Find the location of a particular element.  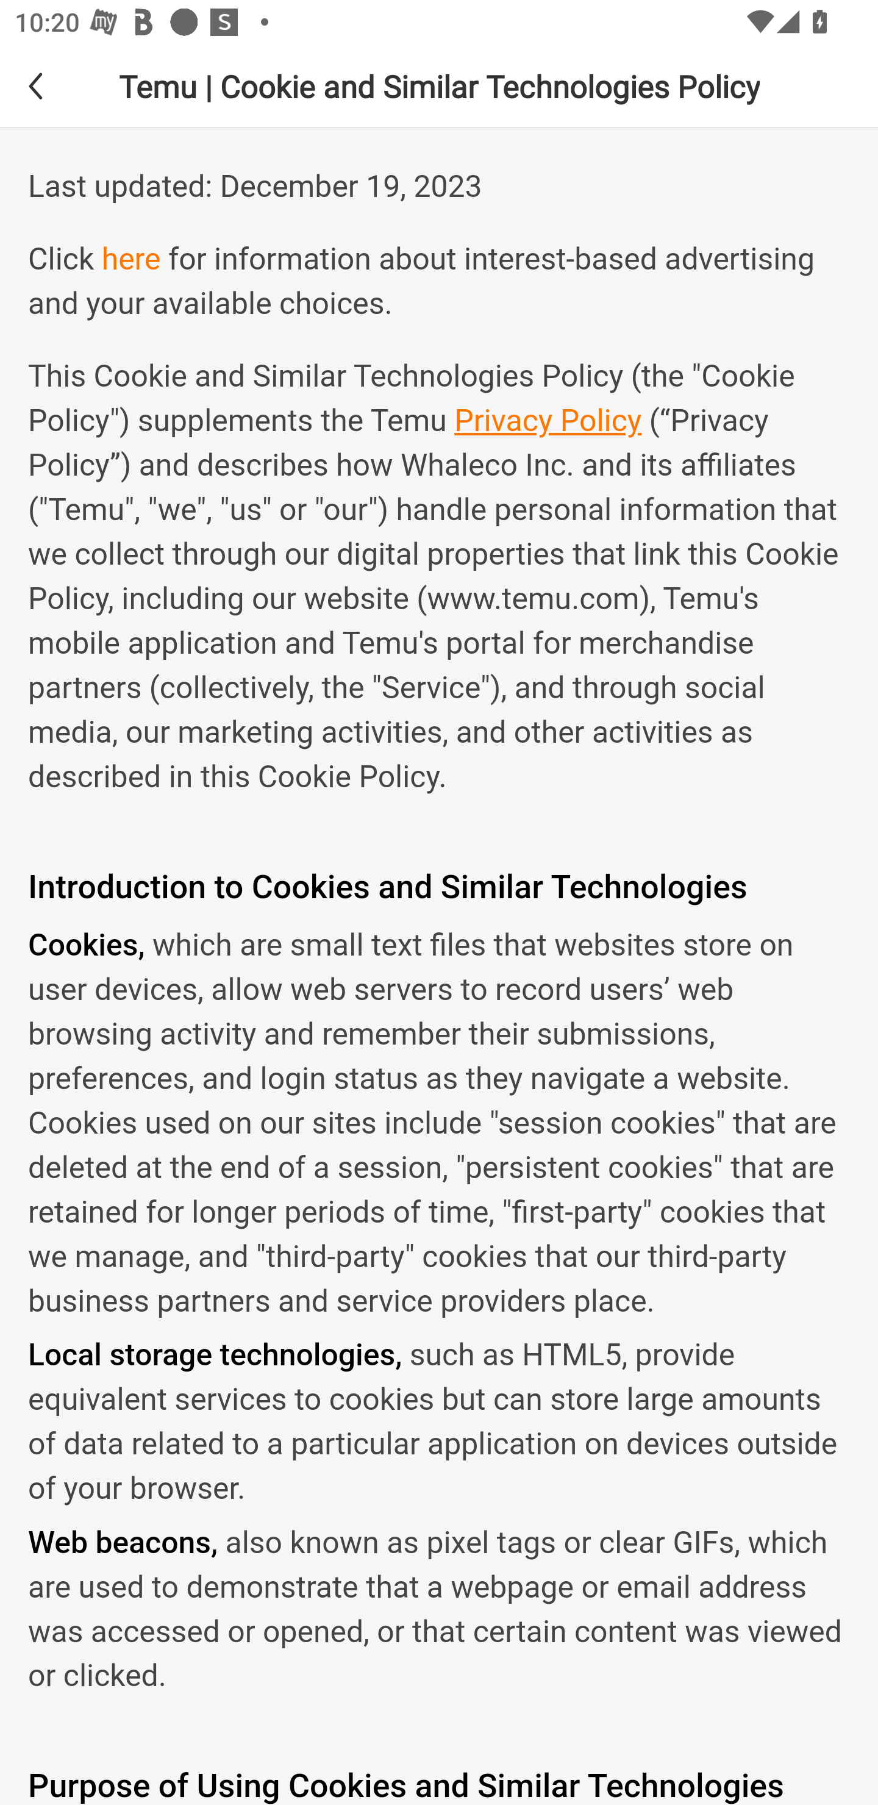

Back back is located at coordinates (52, 85).